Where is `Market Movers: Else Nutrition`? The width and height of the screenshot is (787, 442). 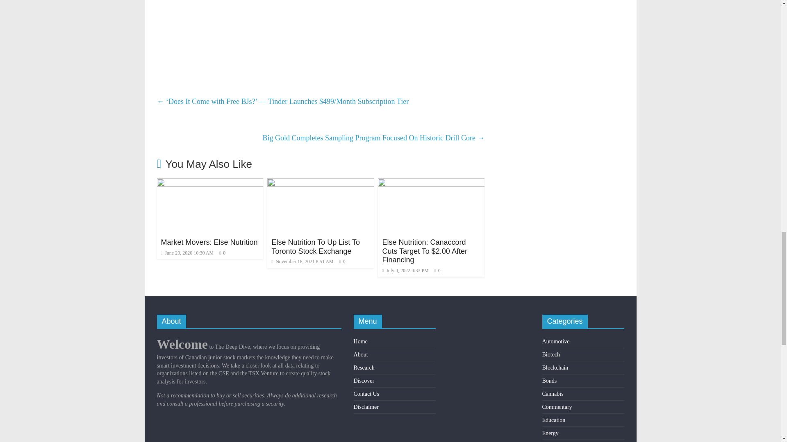
Market Movers: Else Nutrition is located at coordinates (210, 183).